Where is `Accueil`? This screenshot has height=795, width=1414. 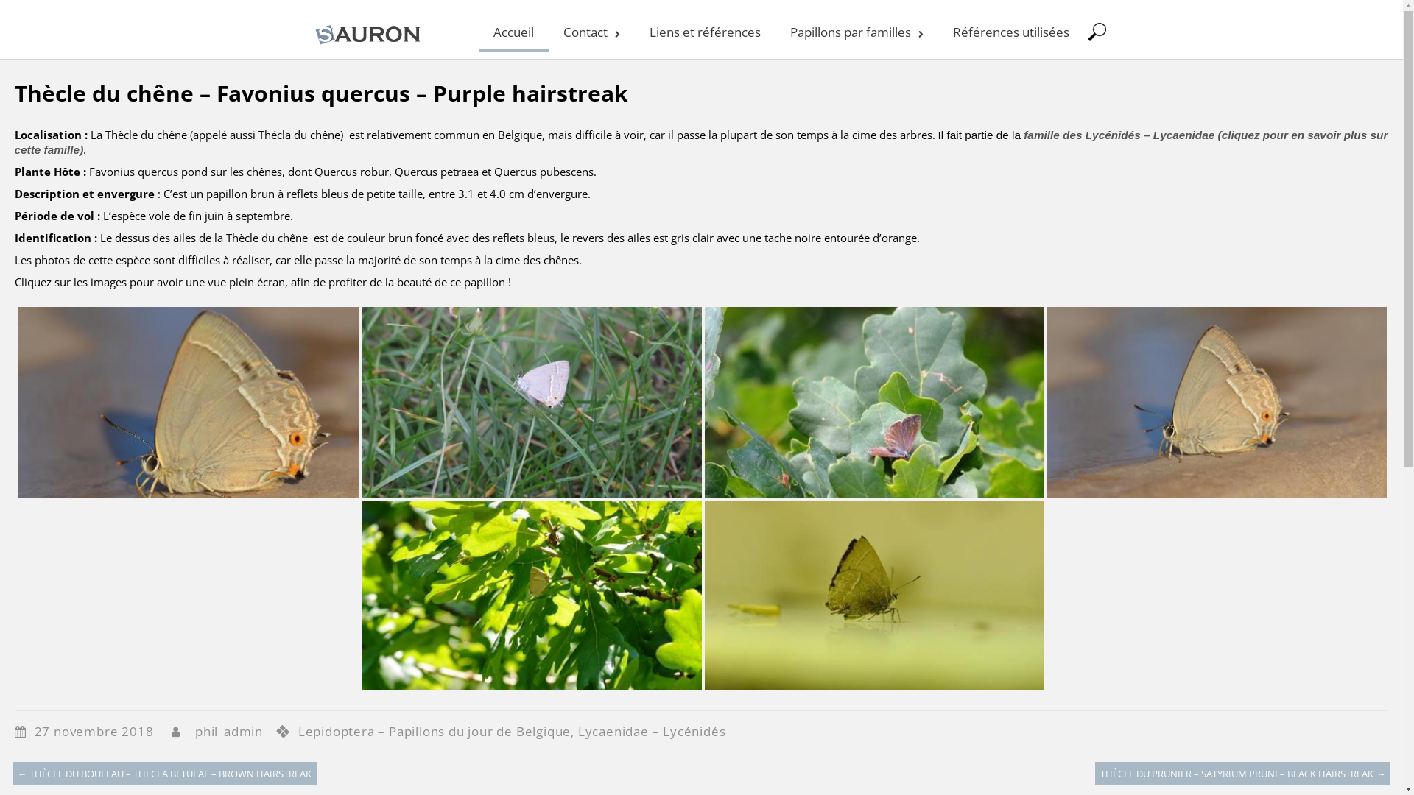 Accueil is located at coordinates (514, 30).